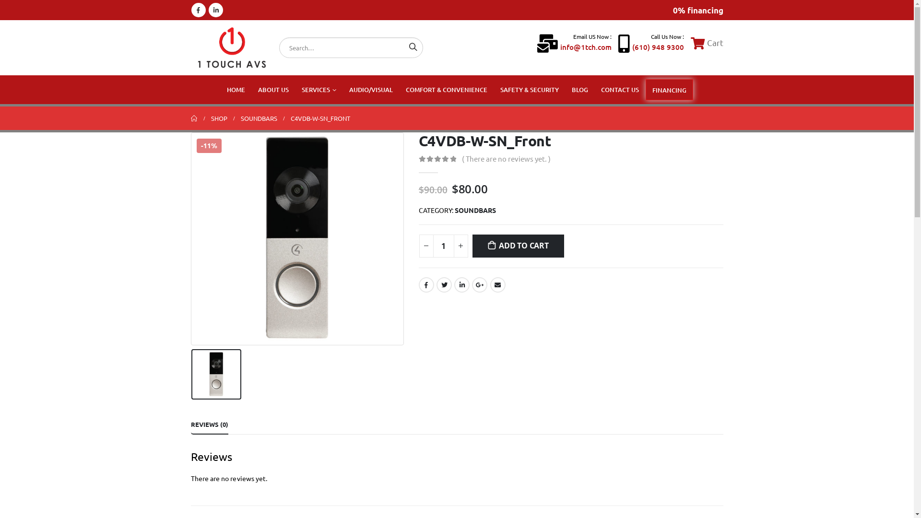 Image resolution: width=921 pixels, height=518 pixels. Describe the element at coordinates (273, 89) in the screenshot. I see `ABOUT US` at that location.